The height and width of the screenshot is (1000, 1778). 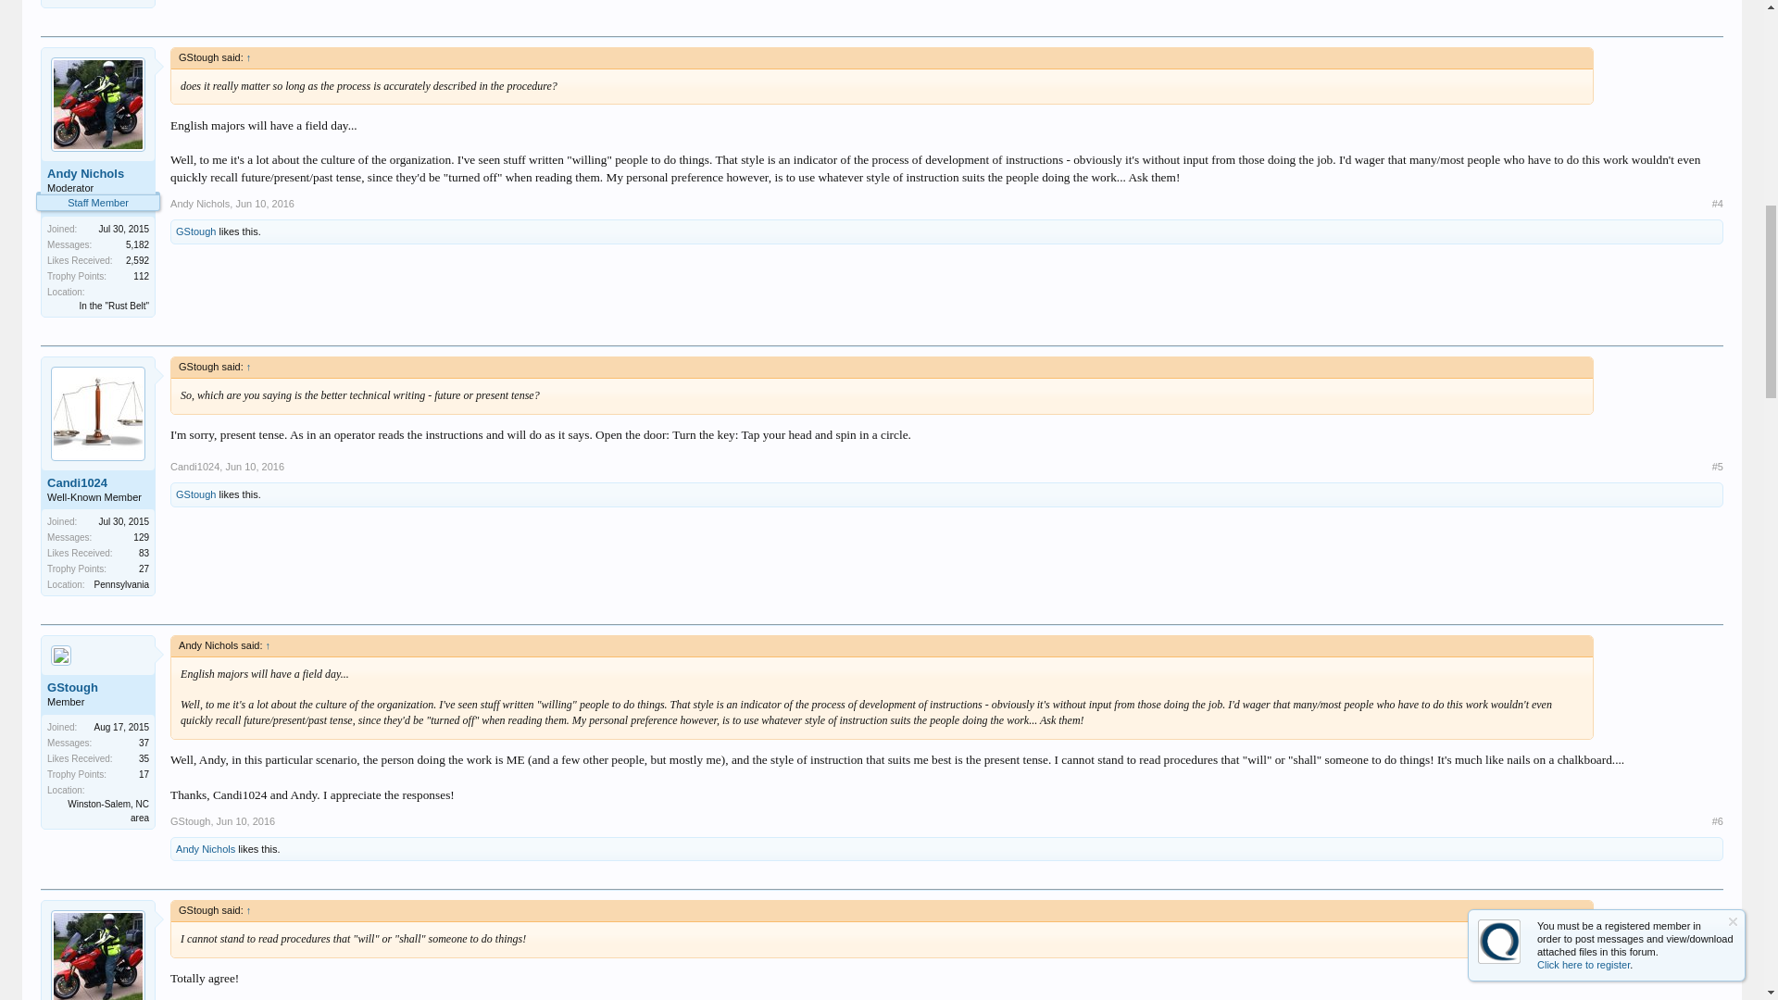 I want to click on Permalink, so click(x=246, y=821).